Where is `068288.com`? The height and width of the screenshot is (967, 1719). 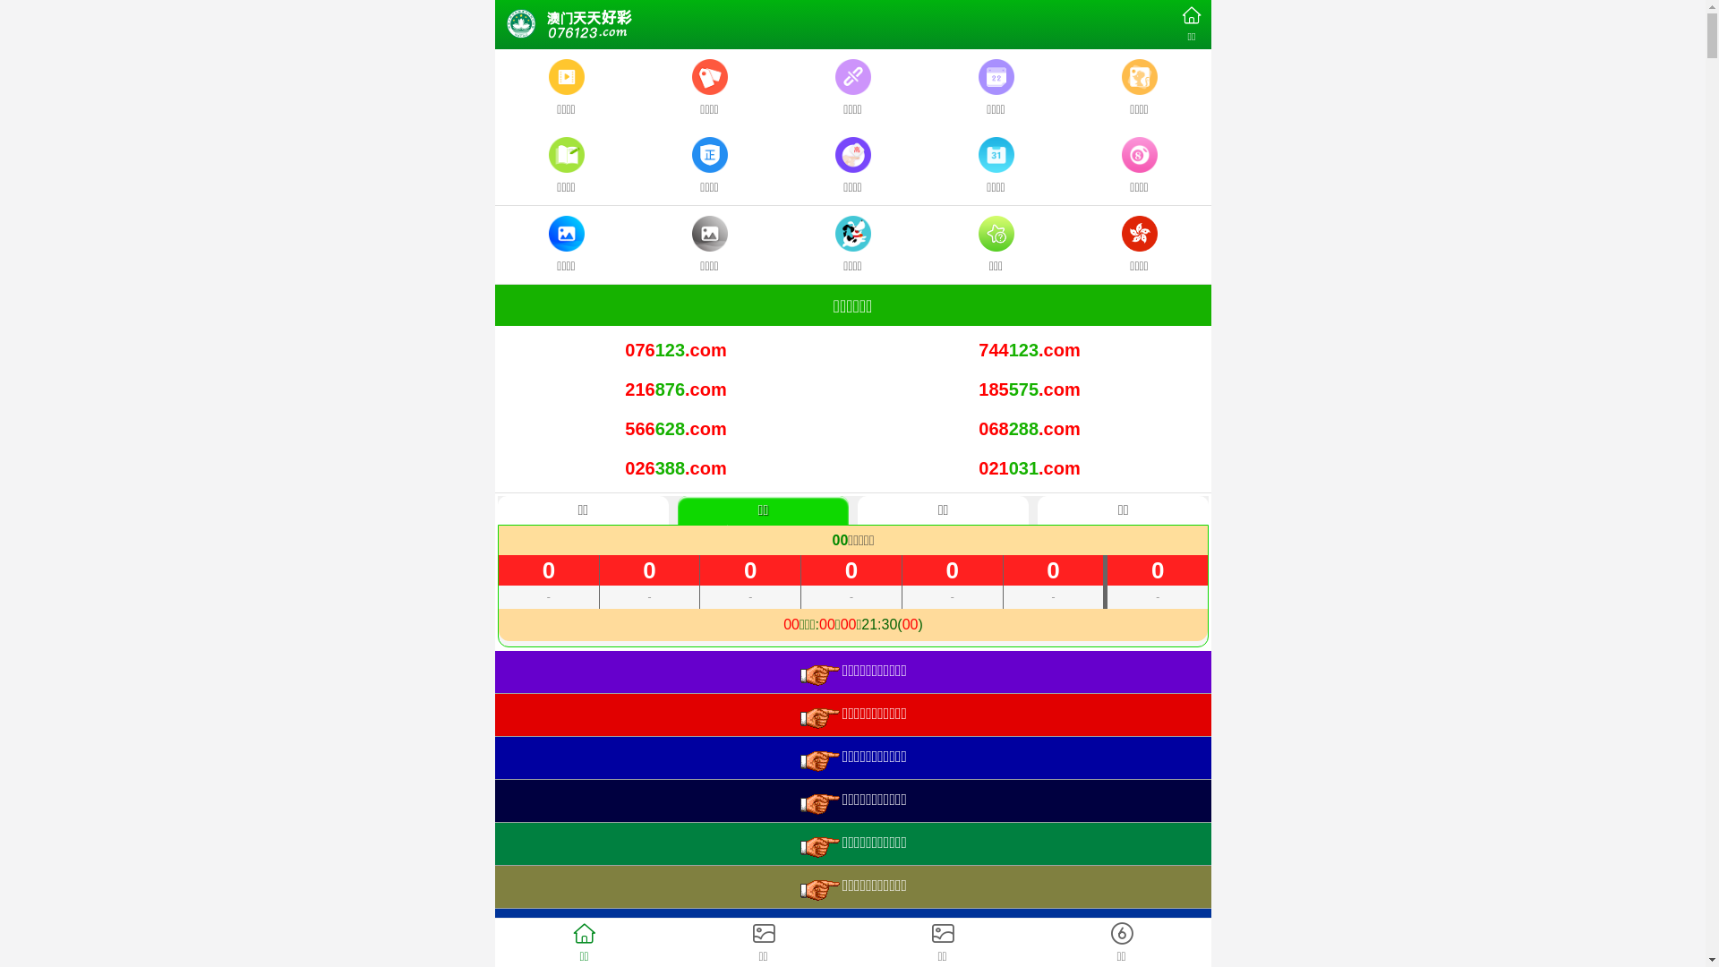 068288.com is located at coordinates (1030, 430).